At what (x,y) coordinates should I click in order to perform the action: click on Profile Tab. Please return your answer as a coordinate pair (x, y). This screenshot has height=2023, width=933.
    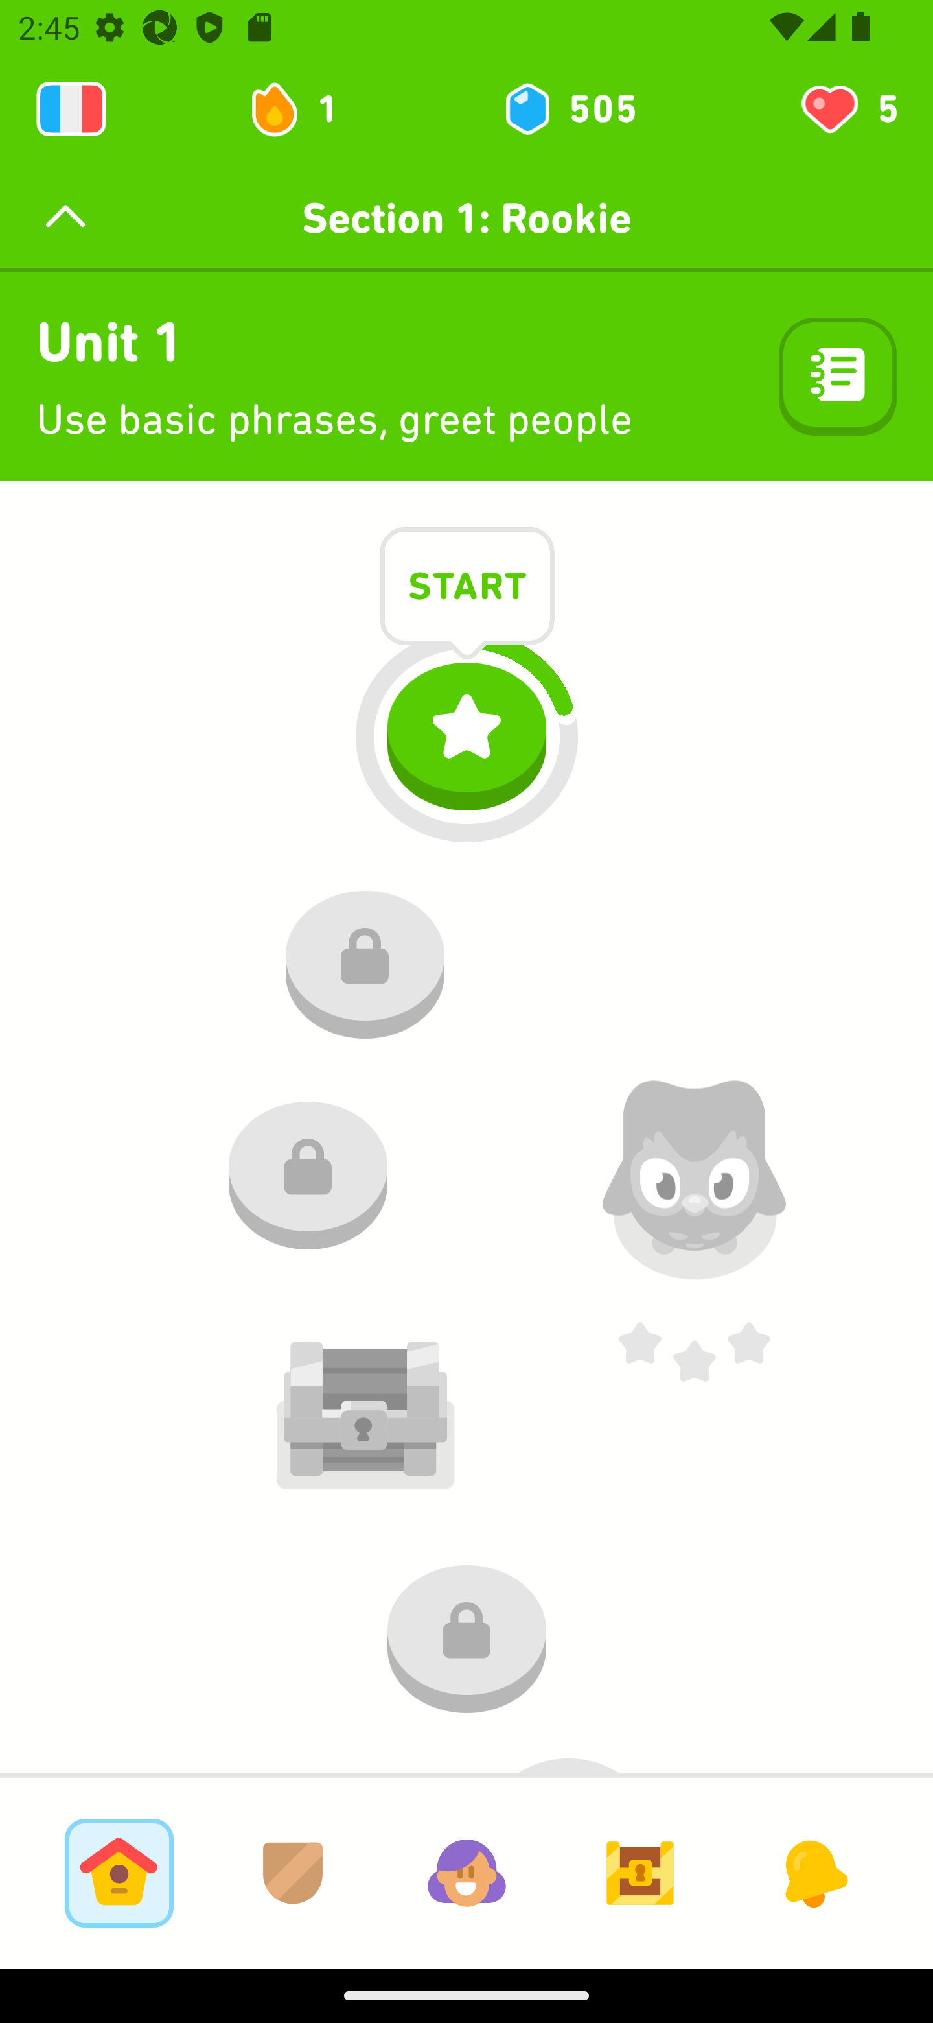
    Looking at the image, I should click on (466, 1873).